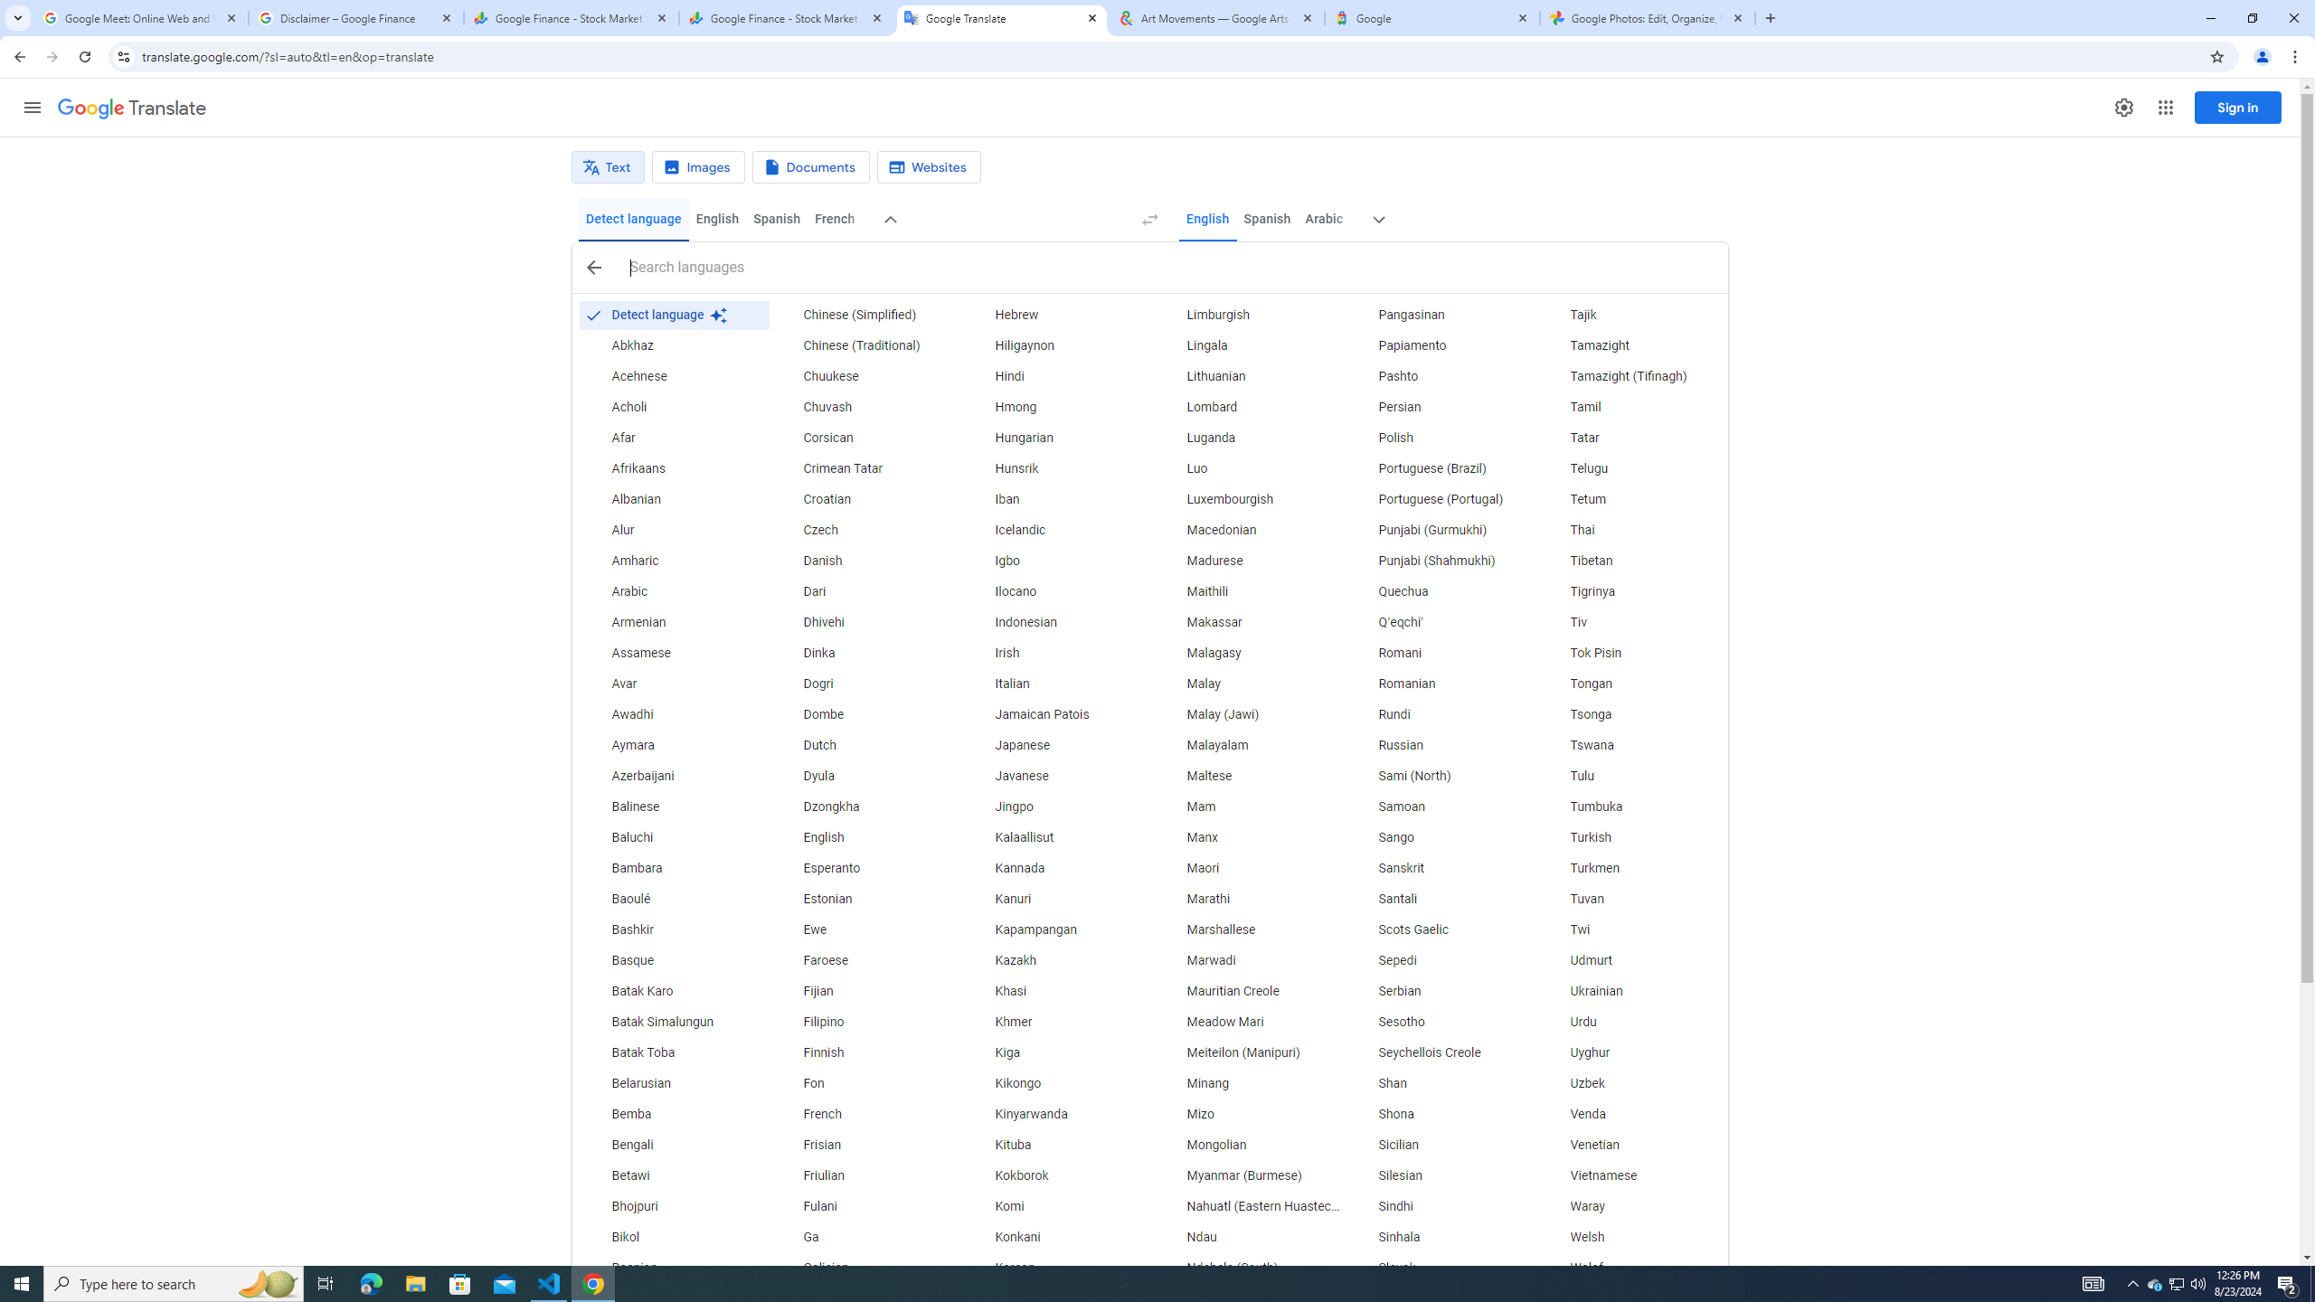  What do you see at coordinates (673, 622) in the screenshot?
I see `Armenian` at bounding box center [673, 622].